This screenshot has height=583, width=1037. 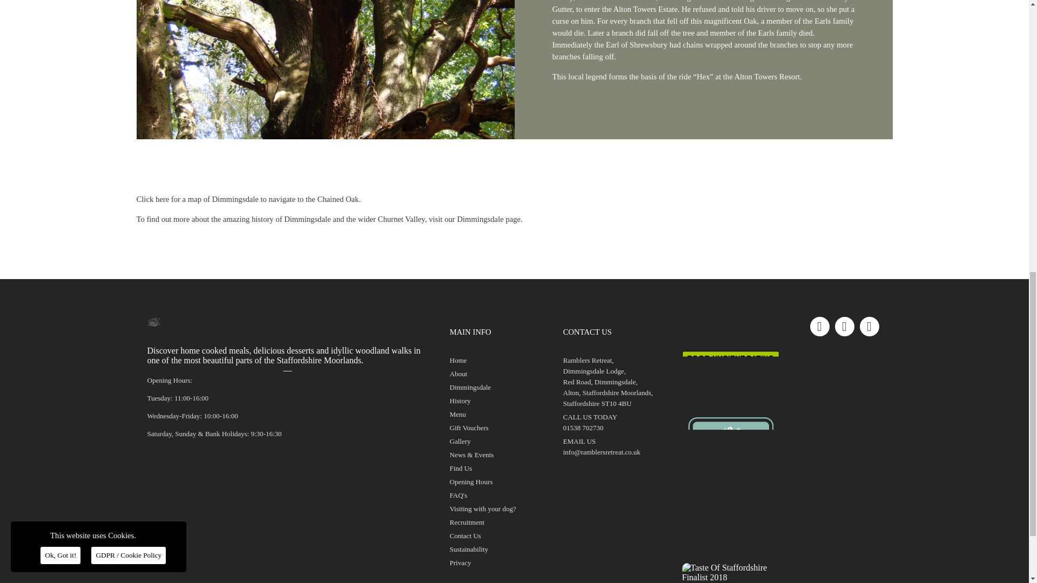 I want to click on Facebook, so click(x=820, y=327).